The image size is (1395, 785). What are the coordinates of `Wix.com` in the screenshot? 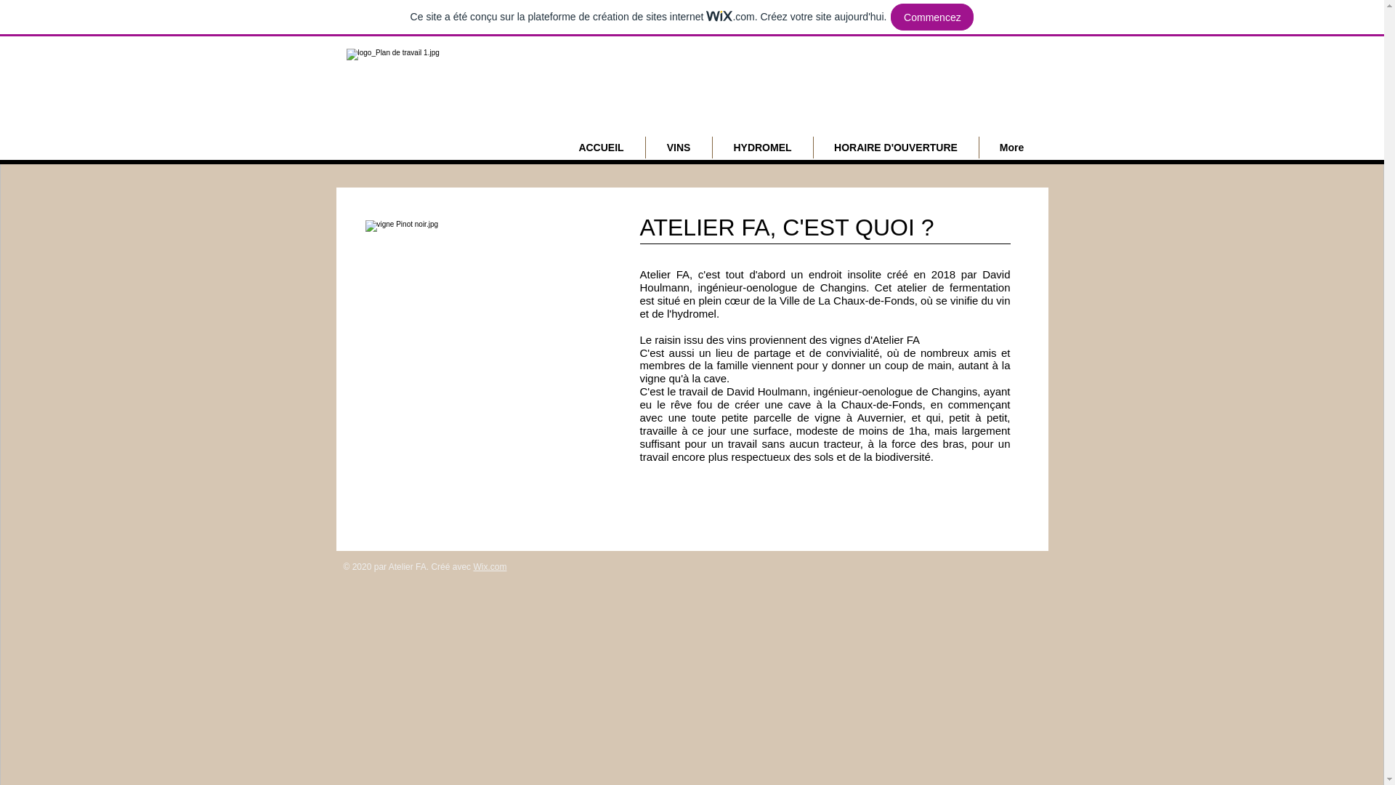 It's located at (490, 567).